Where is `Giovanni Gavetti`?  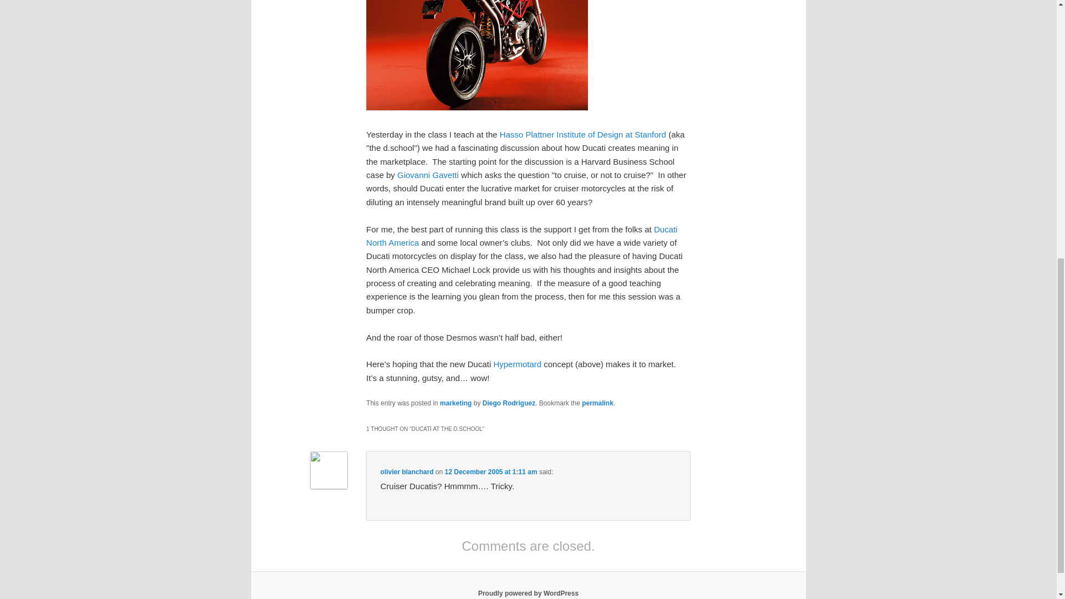 Giovanni Gavetti is located at coordinates (428, 175).